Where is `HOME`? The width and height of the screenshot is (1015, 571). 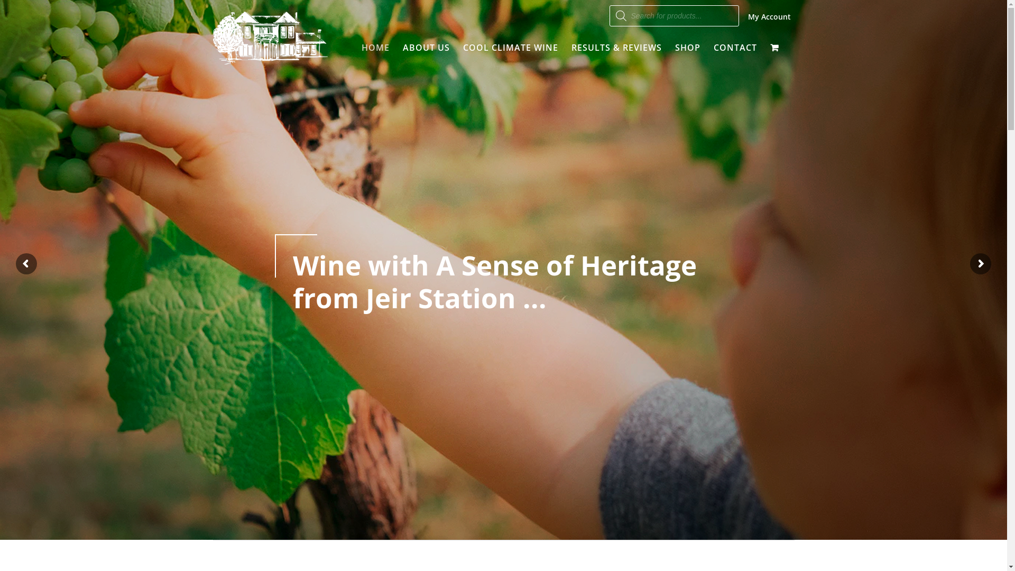
HOME is located at coordinates (375, 48).